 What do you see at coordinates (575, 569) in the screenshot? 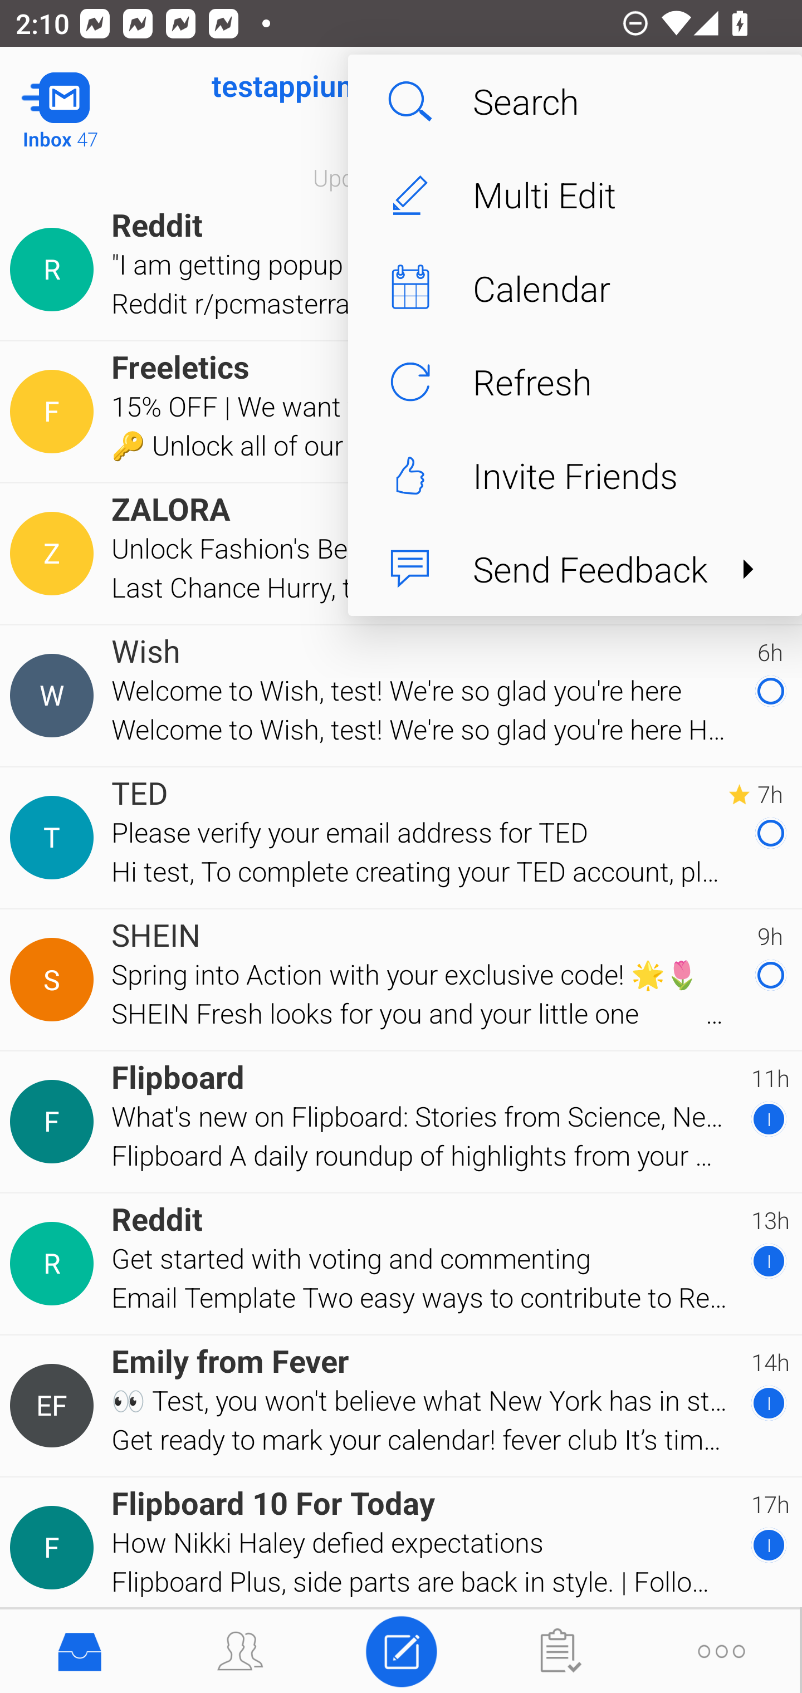
I see `Send Feedback` at bounding box center [575, 569].